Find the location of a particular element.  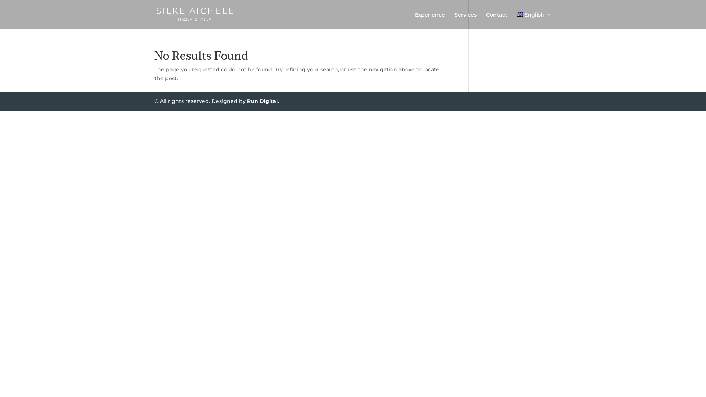

Experience is located at coordinates (430, 21).